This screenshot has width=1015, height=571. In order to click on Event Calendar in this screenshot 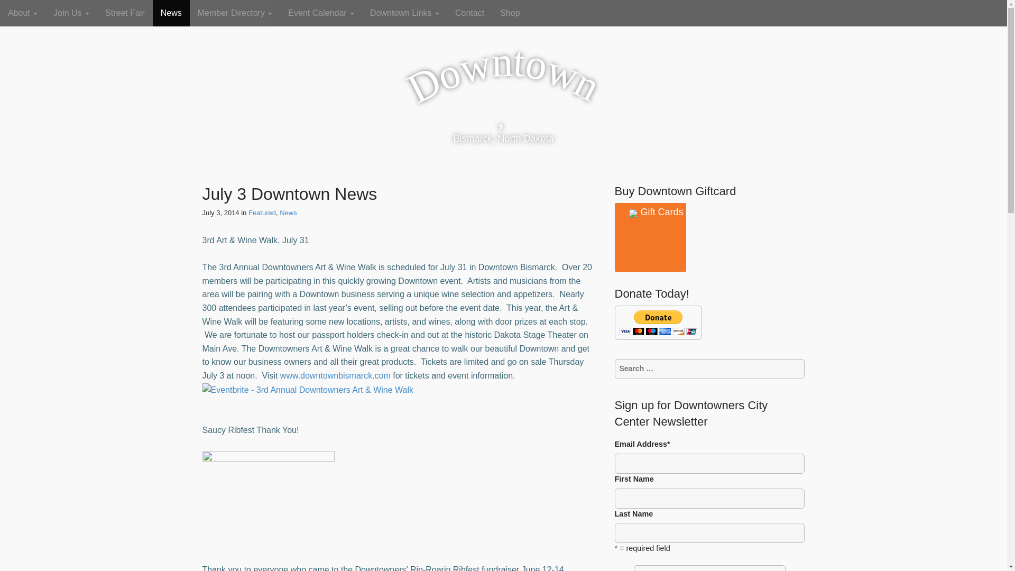, I will do `click(321, 13)`.